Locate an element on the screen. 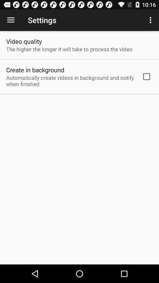  select the icon next to settings item is located at coordinates (151, 20).